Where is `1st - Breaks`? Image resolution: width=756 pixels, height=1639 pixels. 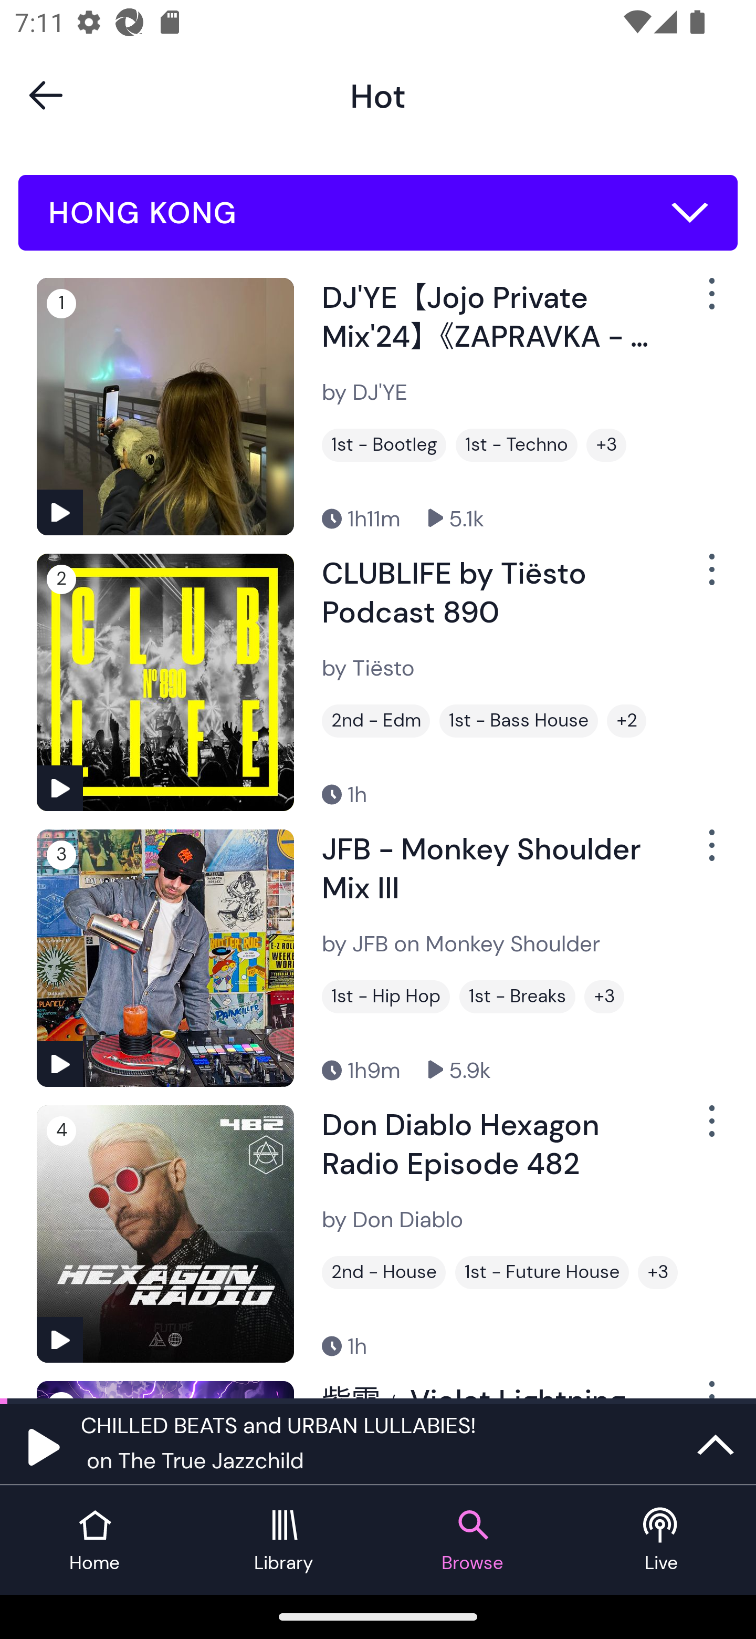
1st - Breaks is located at coordinates (517, 996).